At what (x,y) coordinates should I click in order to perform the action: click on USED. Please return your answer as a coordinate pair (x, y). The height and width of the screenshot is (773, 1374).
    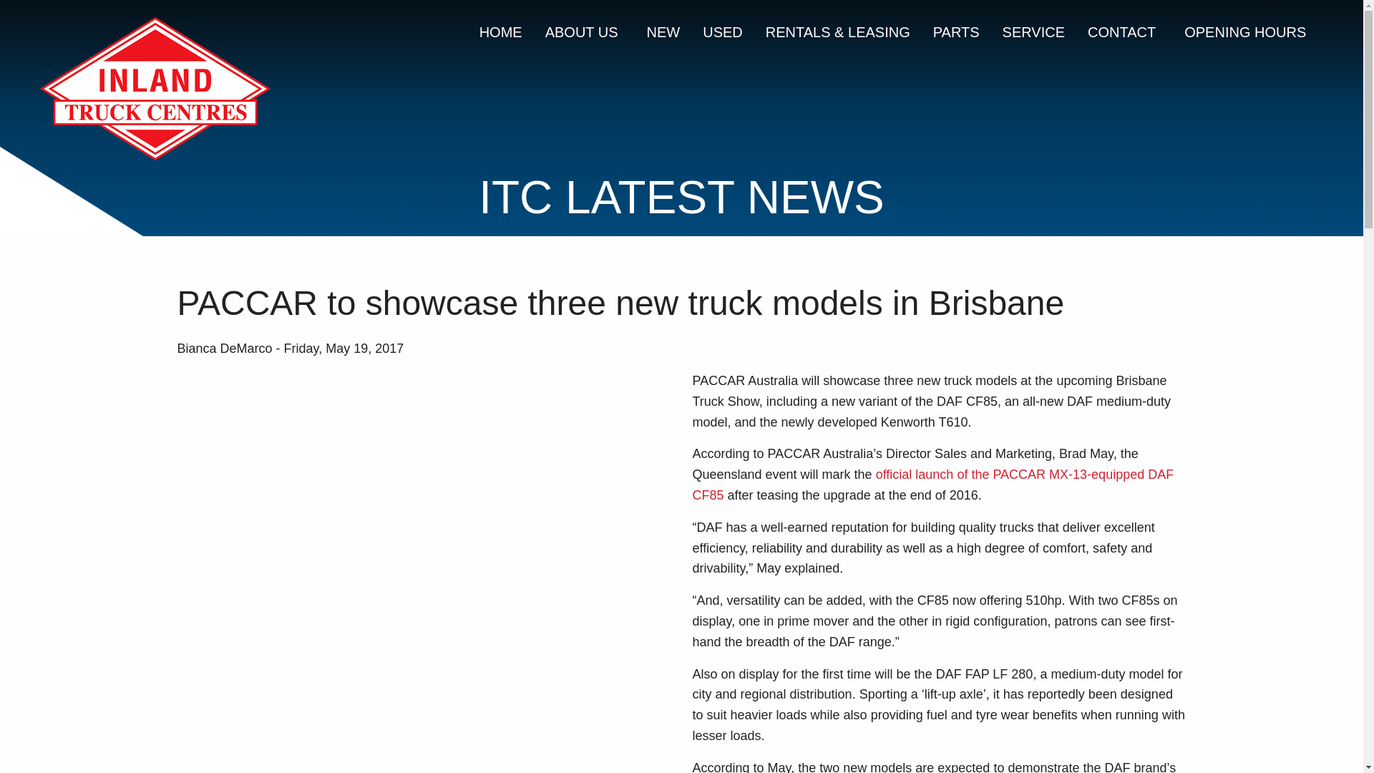
    Looking at the image, I should click on (723, 31).